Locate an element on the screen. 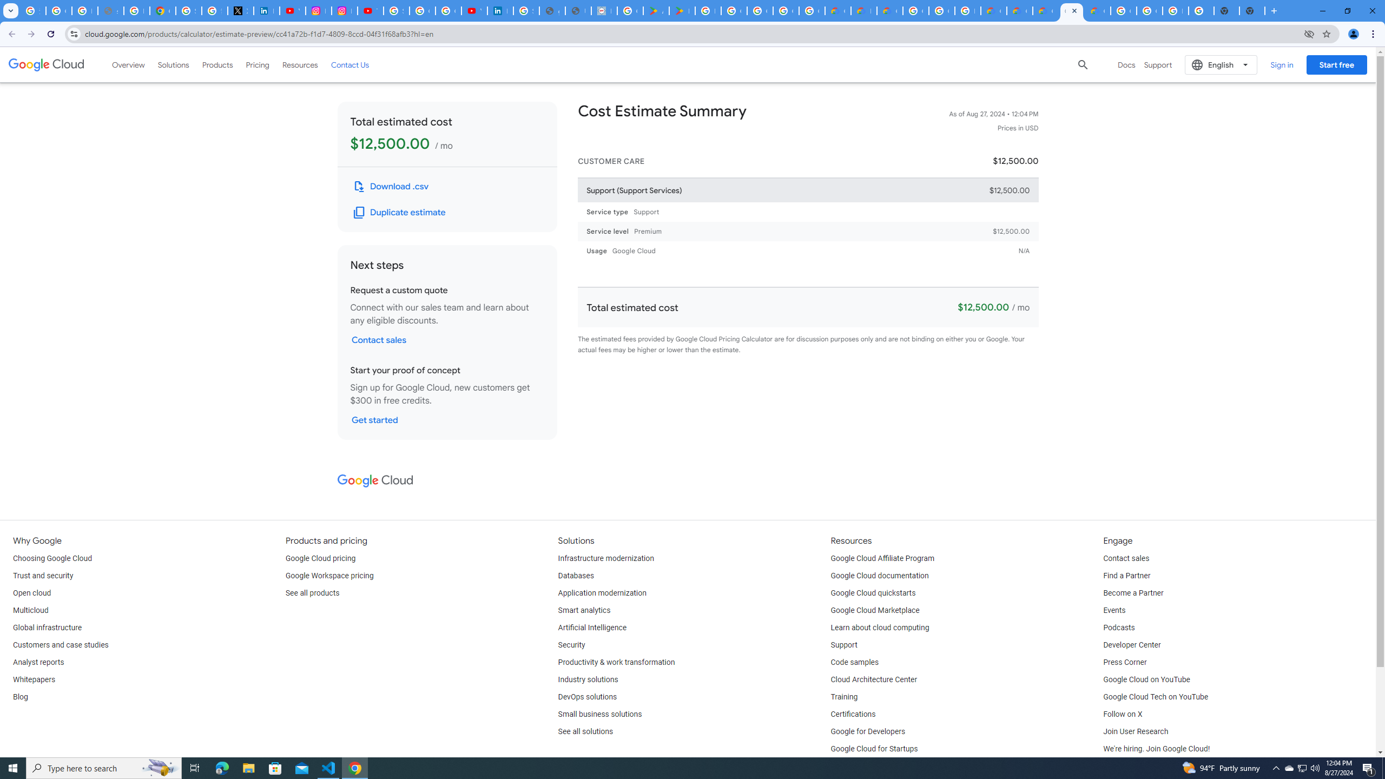 Image resolution: width=1385 pixels, height=779 pixels. Google Cloud pricing is located at coordinates (320, 558).